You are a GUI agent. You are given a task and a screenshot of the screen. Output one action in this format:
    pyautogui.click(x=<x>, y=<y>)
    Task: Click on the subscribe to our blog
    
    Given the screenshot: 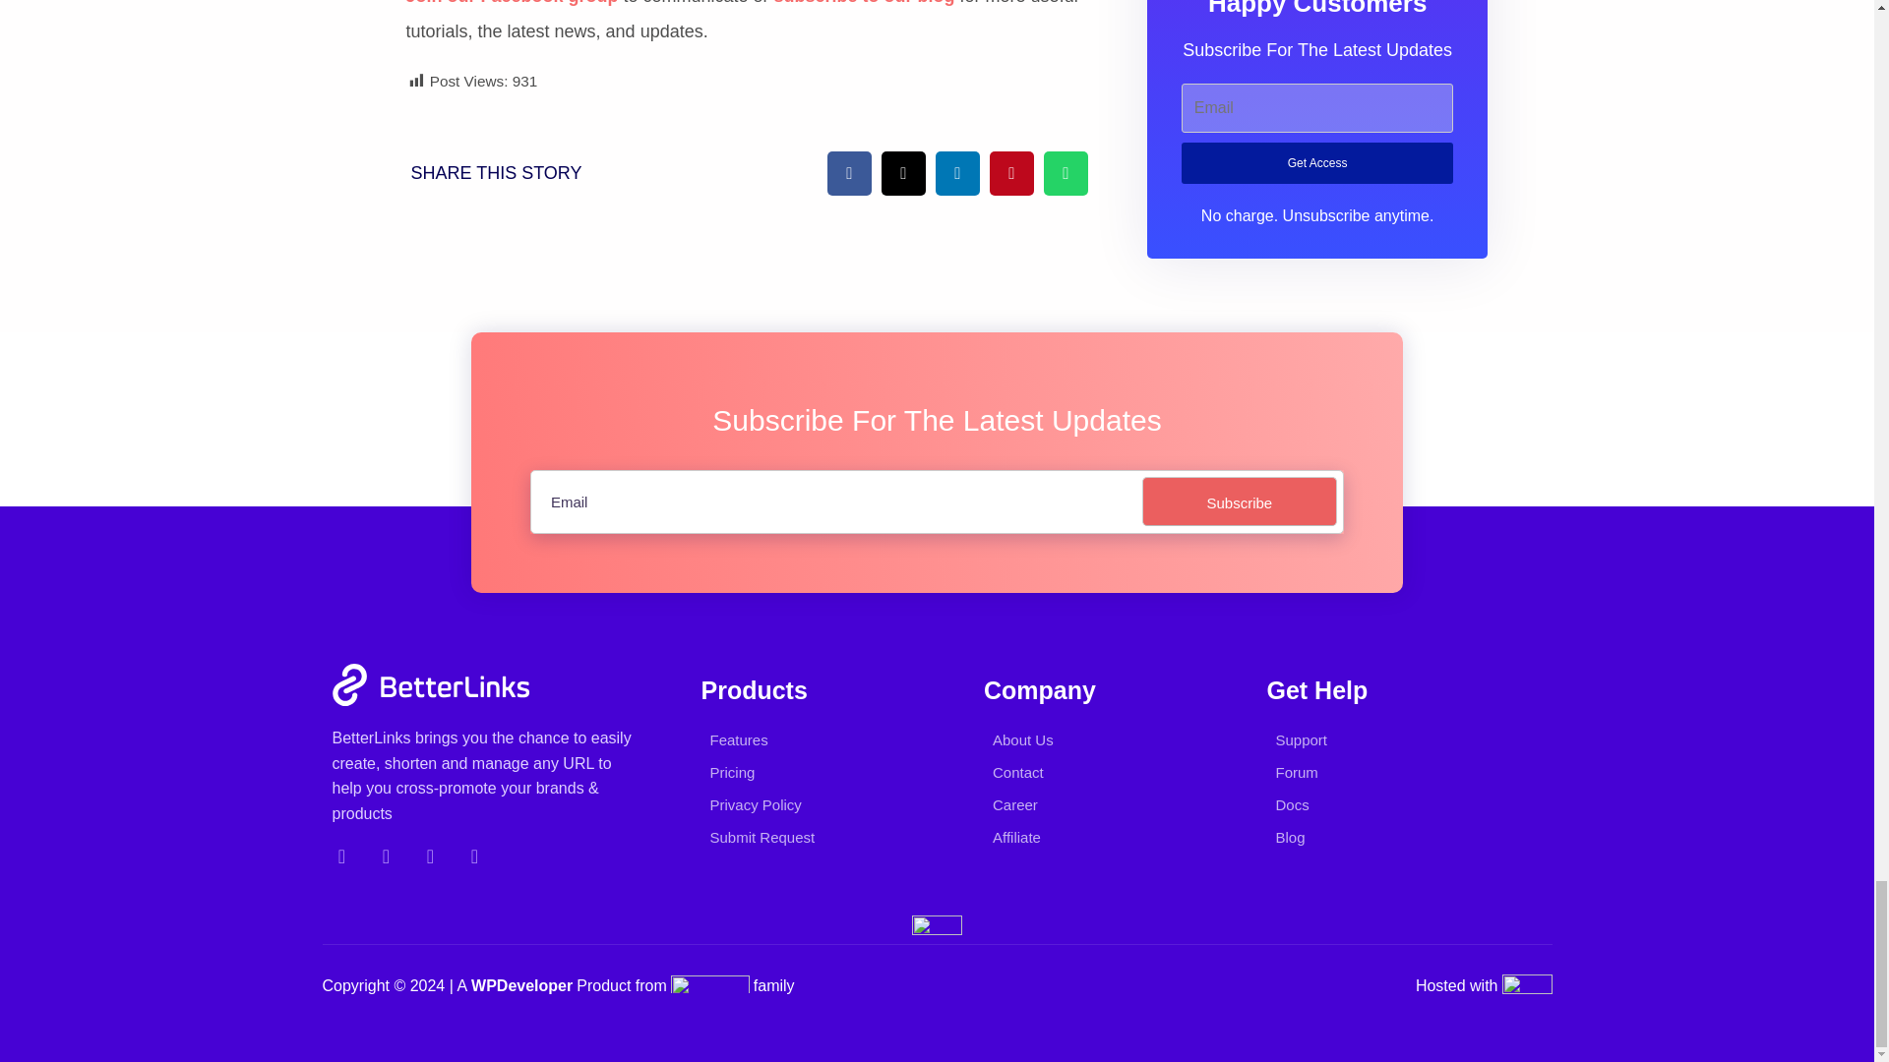 What is the action you would take?
    pyautogui.click(x=865, y=3)
    